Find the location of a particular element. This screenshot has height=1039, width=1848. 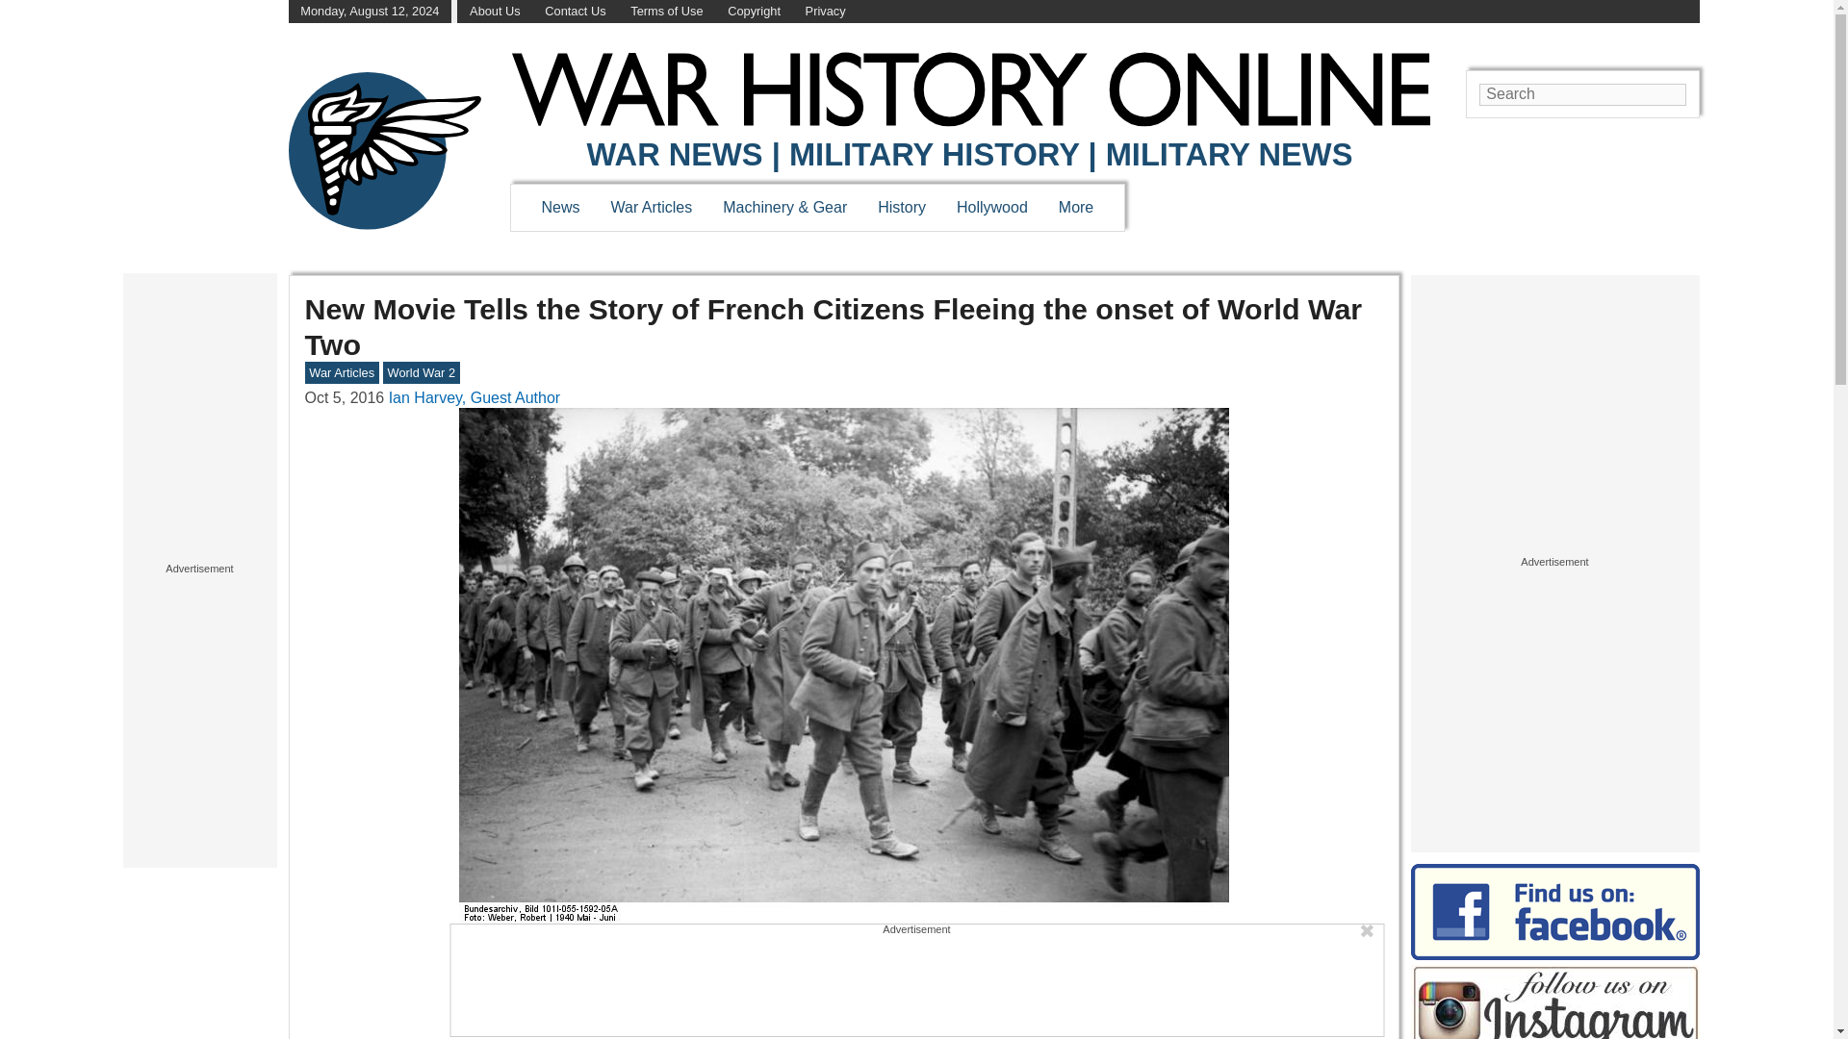

Copyright is located at coordinates (754, 12).